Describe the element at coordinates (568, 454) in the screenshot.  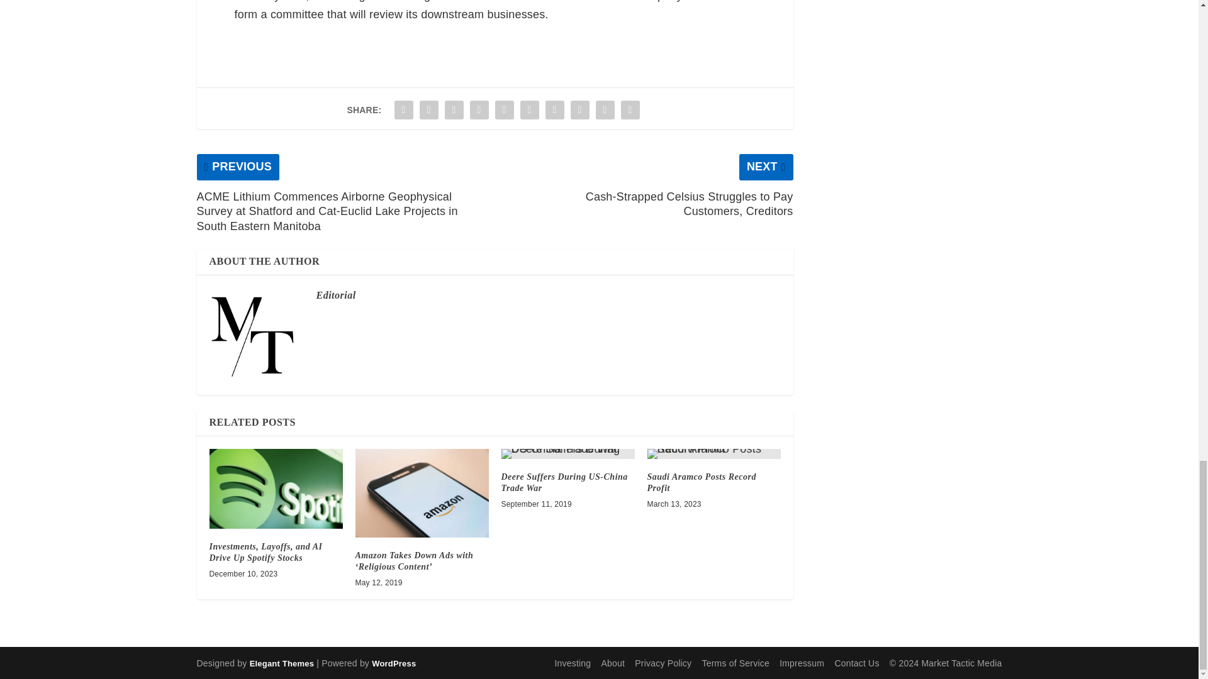
I see `Deere Suffers During US-China Trade War` at that location.